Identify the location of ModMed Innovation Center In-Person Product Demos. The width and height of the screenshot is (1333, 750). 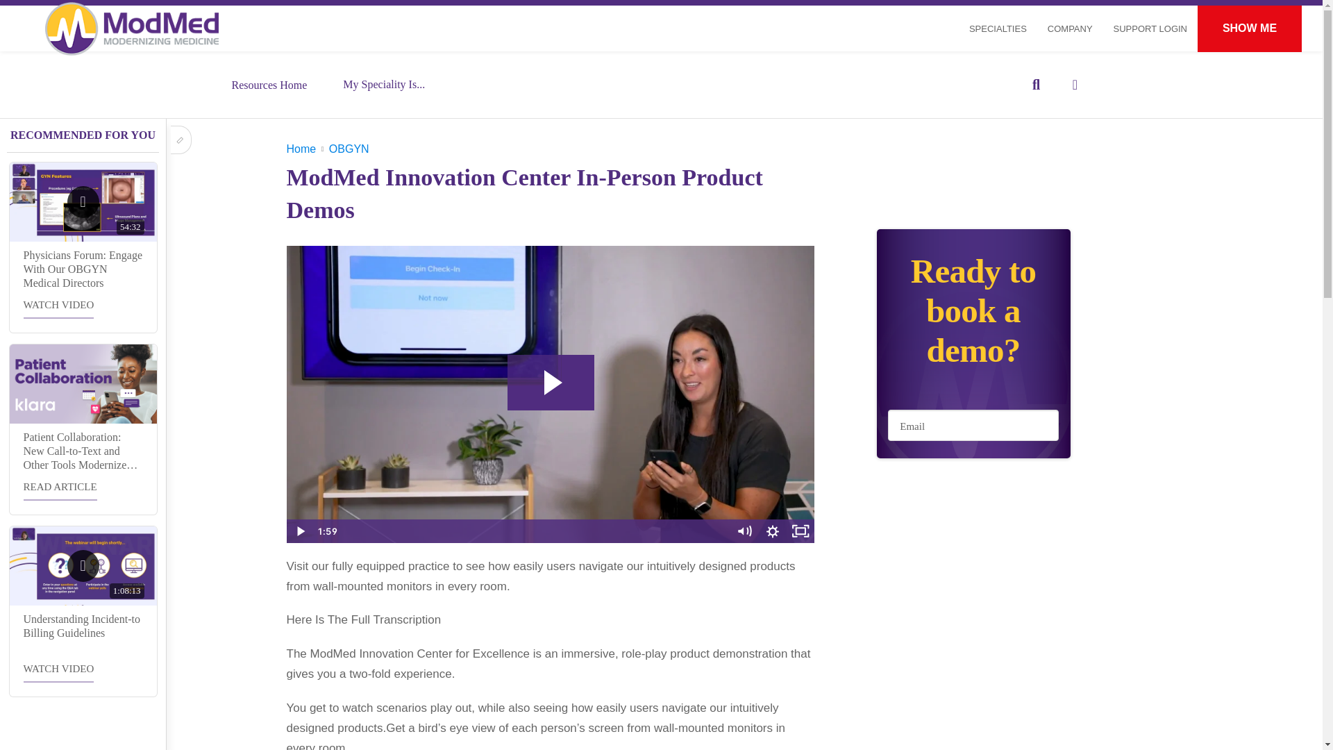
(1130, 37).